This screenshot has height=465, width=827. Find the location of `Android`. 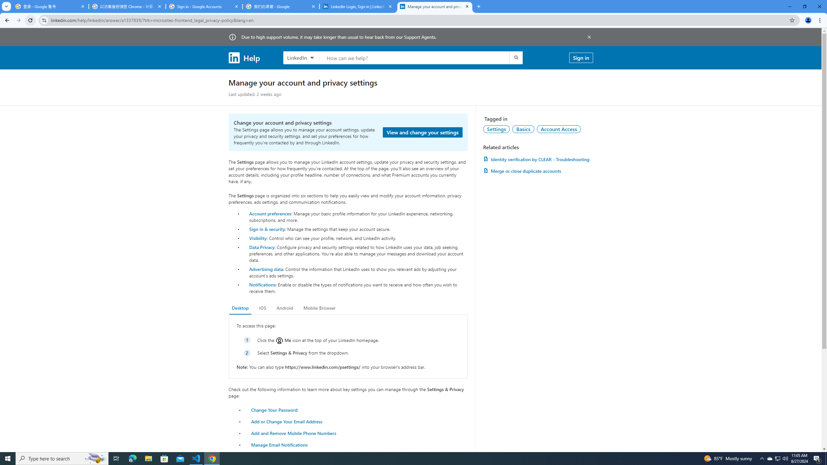

Android is located at coordinates (285, 308).